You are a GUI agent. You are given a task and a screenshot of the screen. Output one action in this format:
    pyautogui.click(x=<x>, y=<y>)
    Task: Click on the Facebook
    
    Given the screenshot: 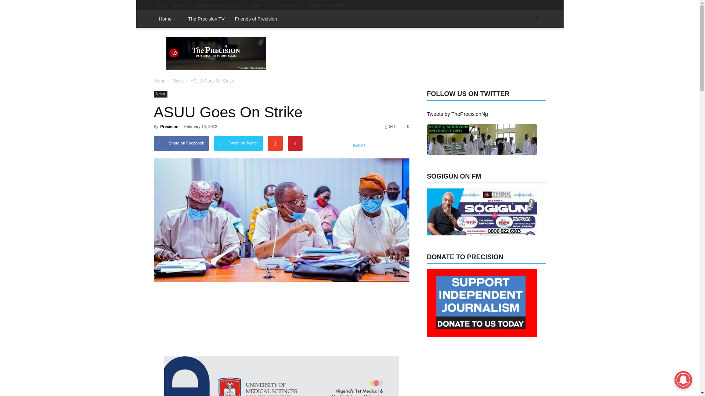 What is the action you would take?
    pyautogui.click(x=491, y=5)
    